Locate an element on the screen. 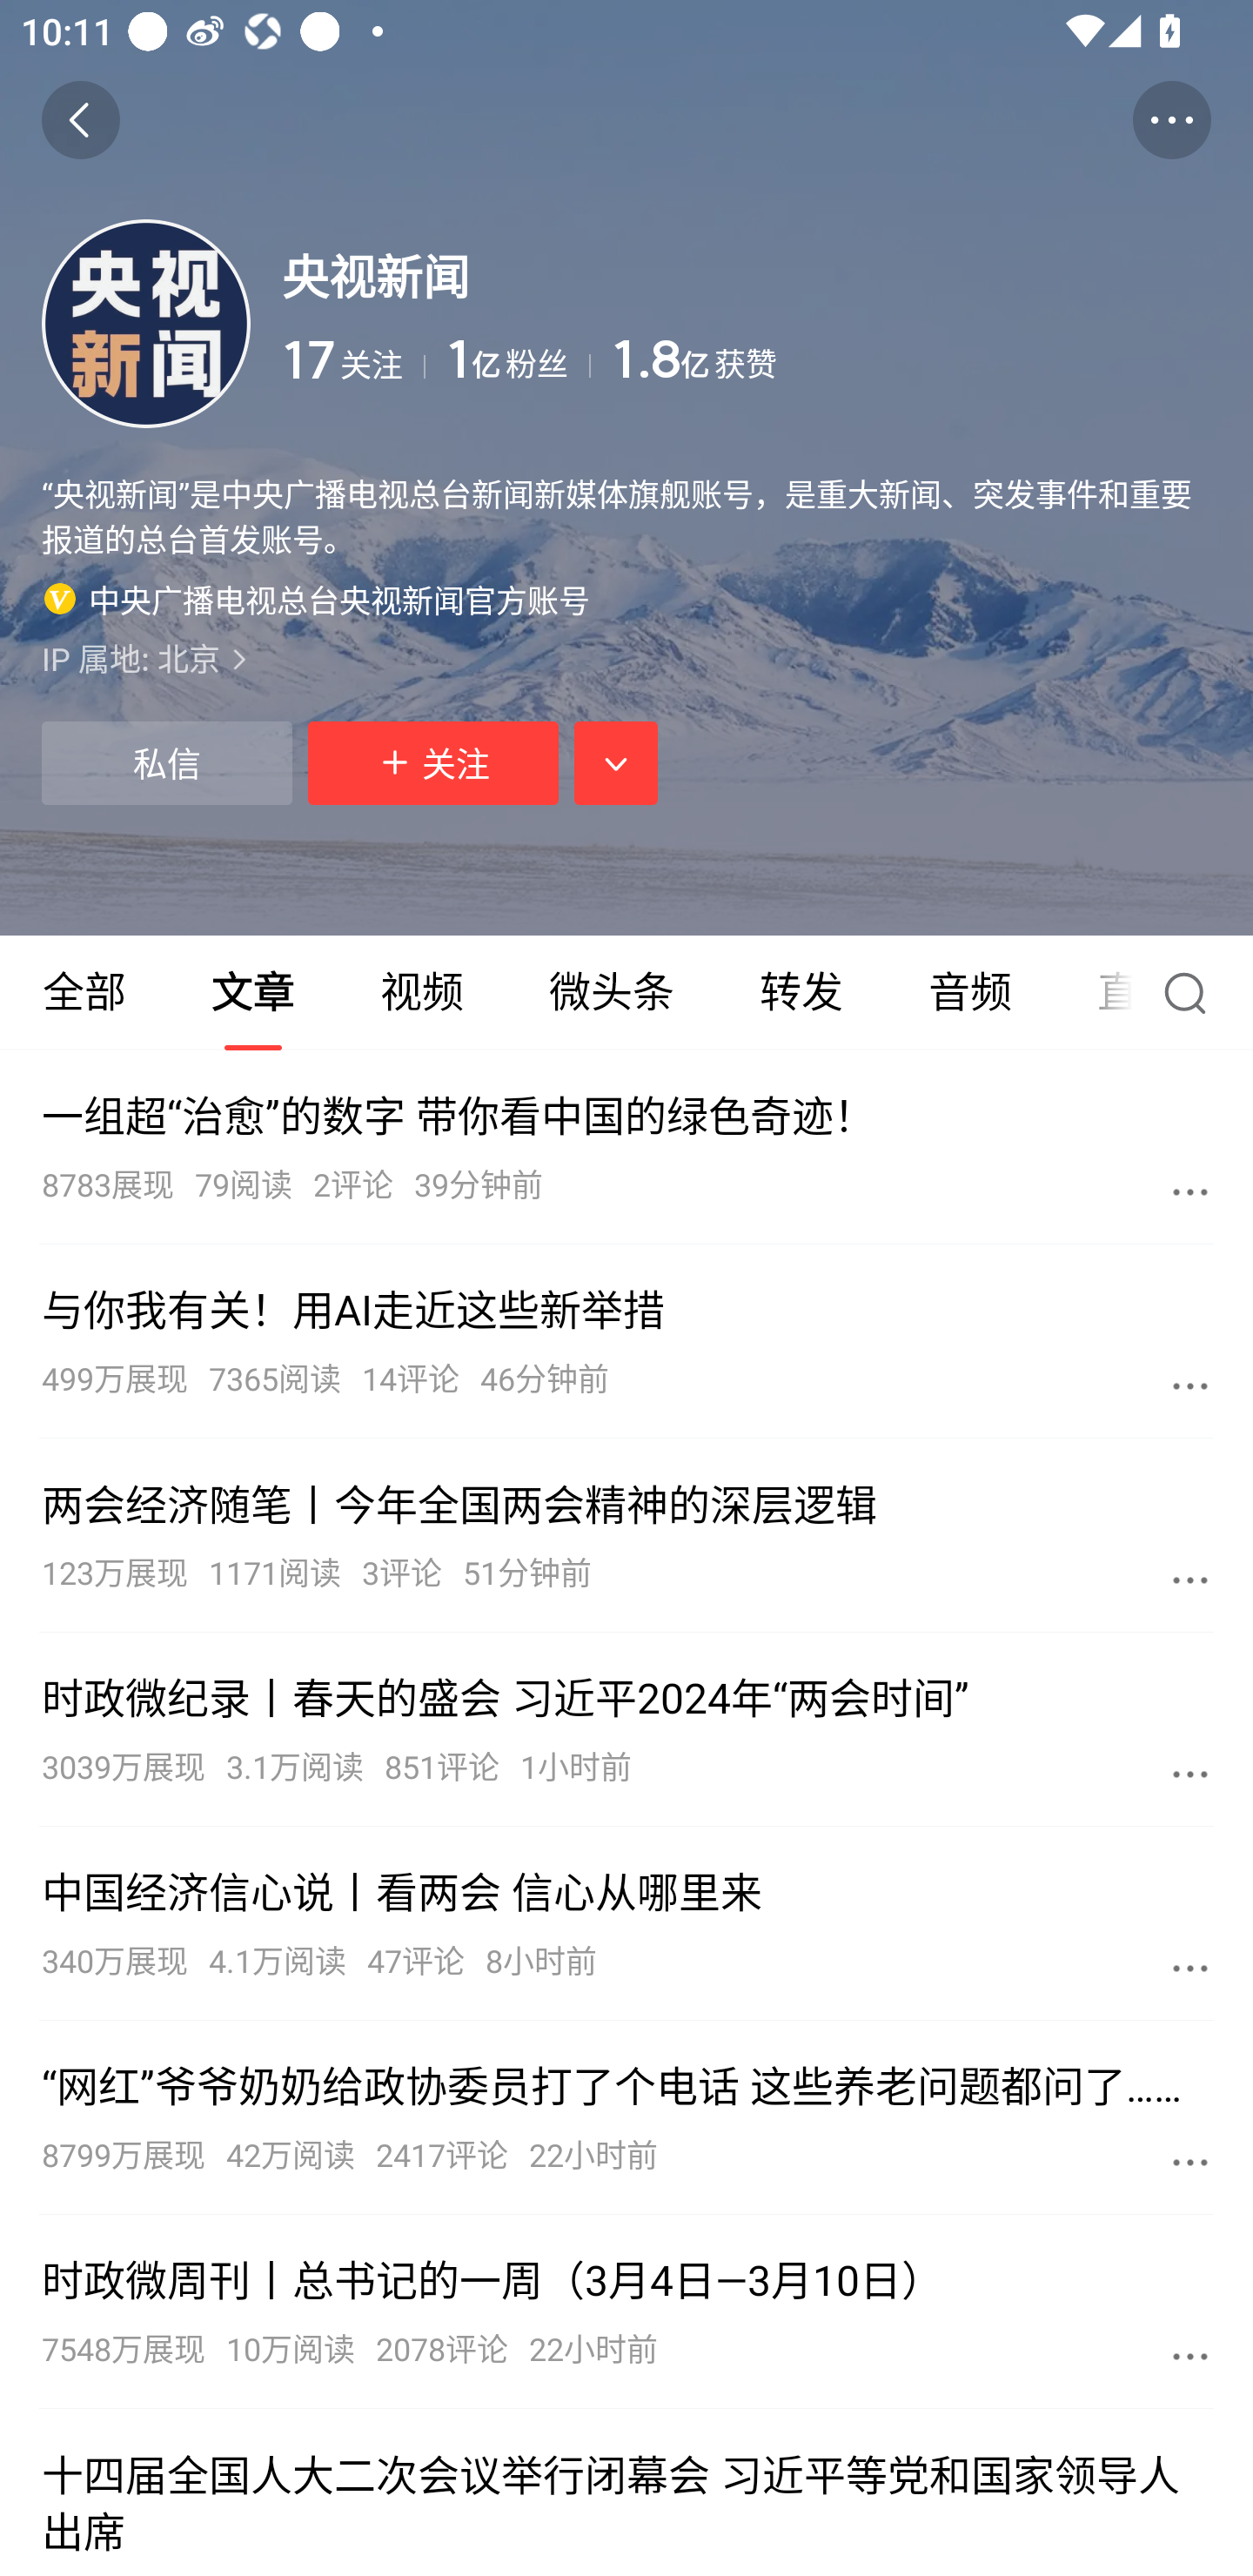 This screenshot has width=1253, height=2576. 更多 is located at coordinates (1190, 1774).